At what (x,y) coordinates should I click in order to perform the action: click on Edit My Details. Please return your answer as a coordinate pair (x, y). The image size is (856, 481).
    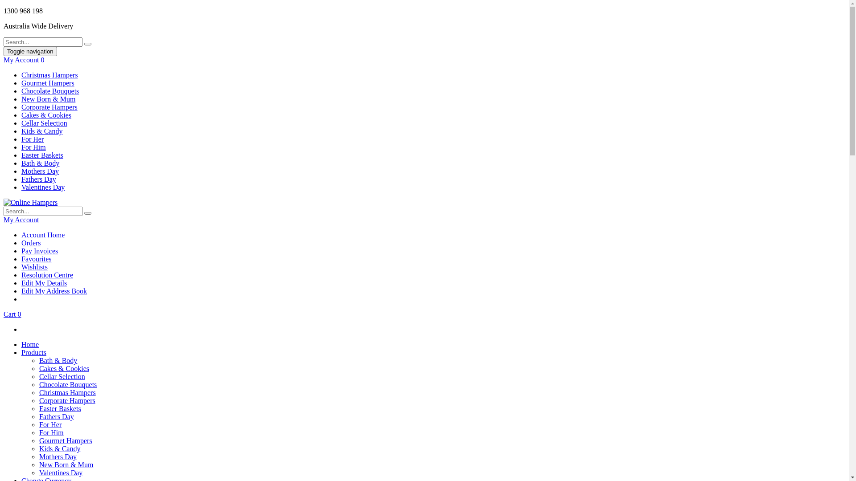
    Looking at the image, I should click on (44, 283).